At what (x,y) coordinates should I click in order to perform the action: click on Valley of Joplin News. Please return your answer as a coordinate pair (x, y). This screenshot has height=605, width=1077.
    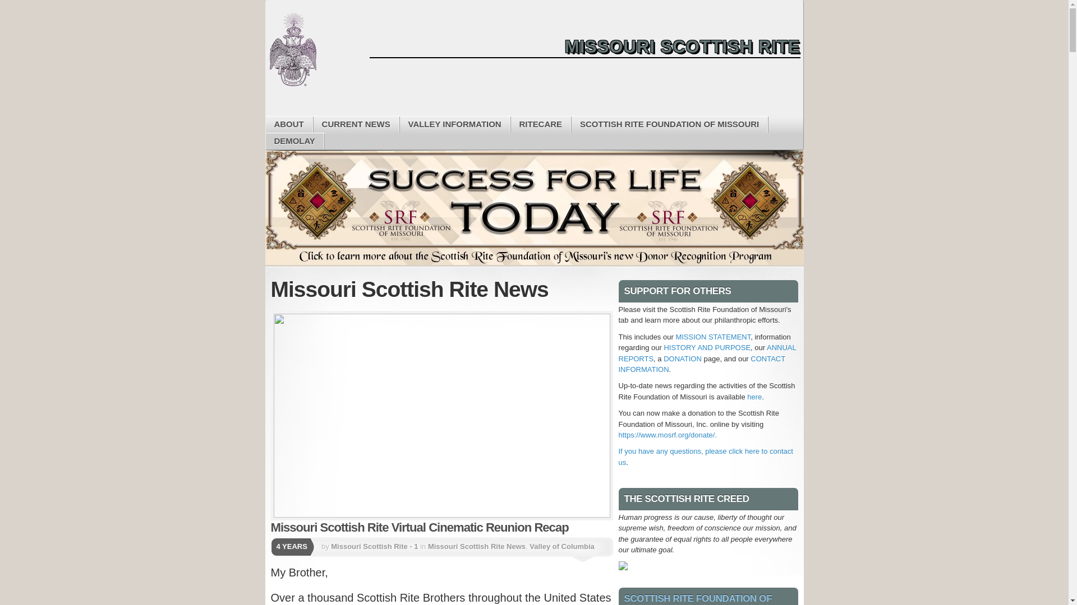
    Looking at the image, I should click on (381, 565).